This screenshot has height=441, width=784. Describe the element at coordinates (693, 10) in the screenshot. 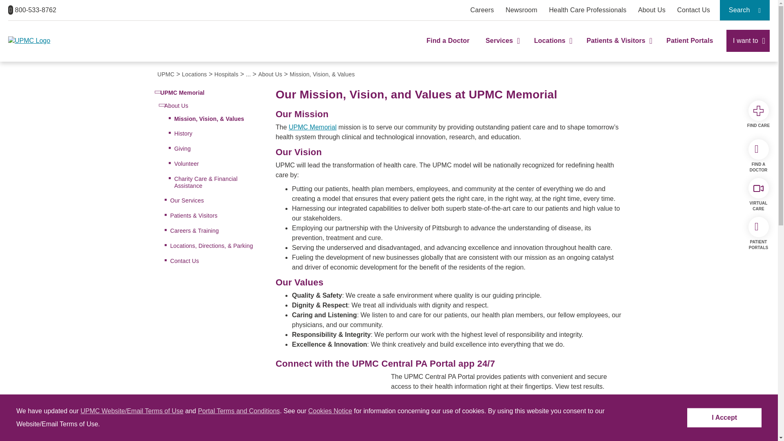

I see `Contact UPMC` at that location.